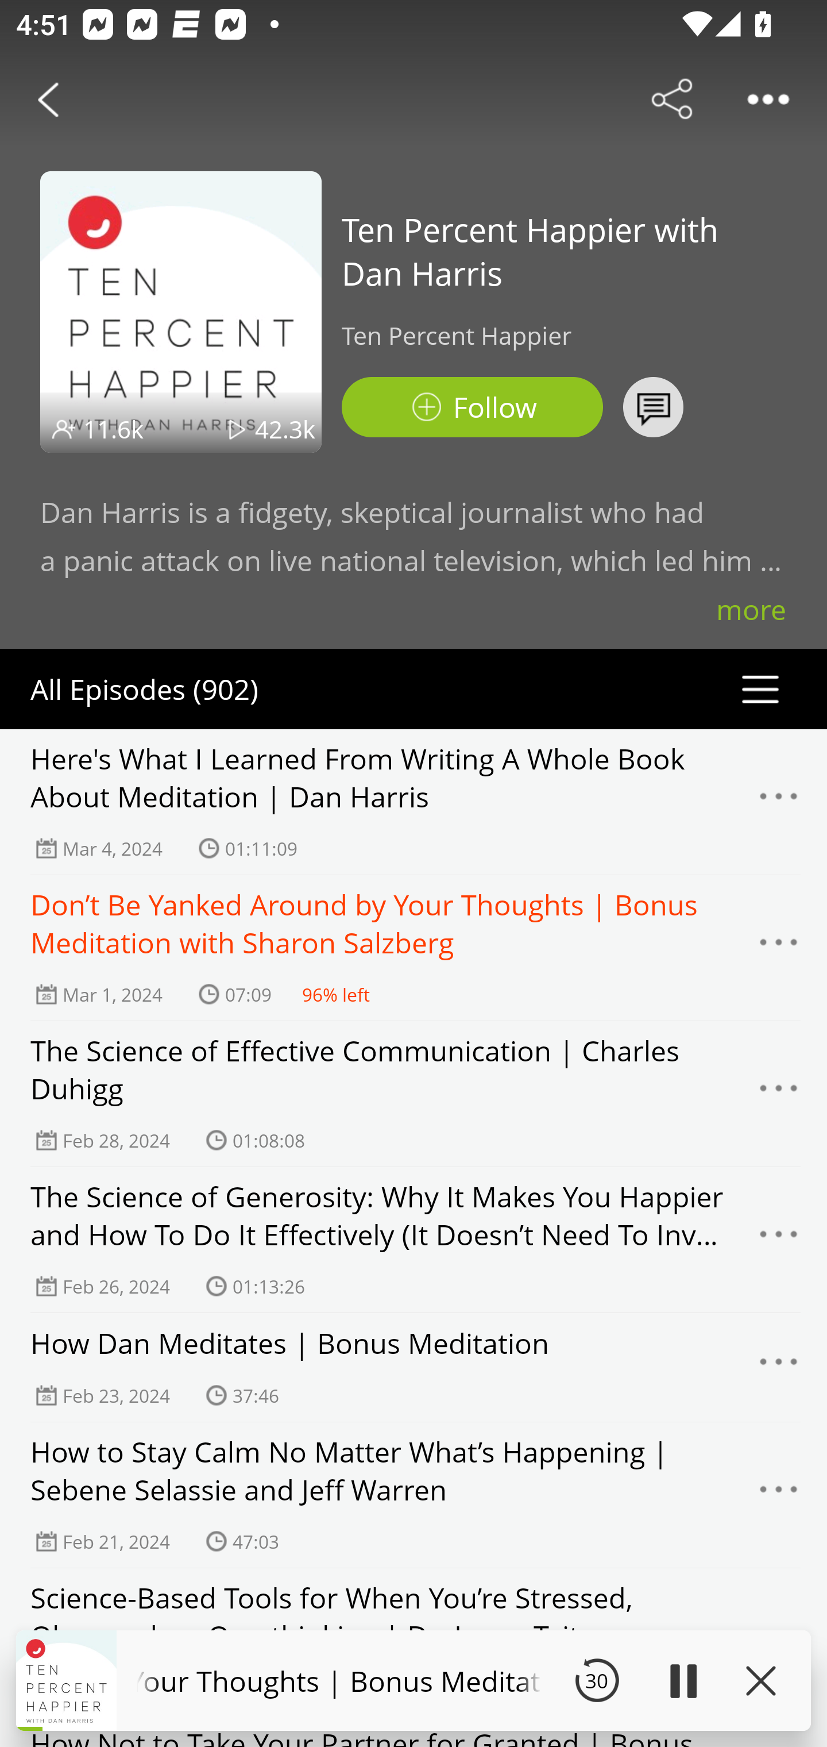  What do you see at coordinates (779, 1368) in the screenshot?
I see `Menu` at bounding box center [779, 1368].